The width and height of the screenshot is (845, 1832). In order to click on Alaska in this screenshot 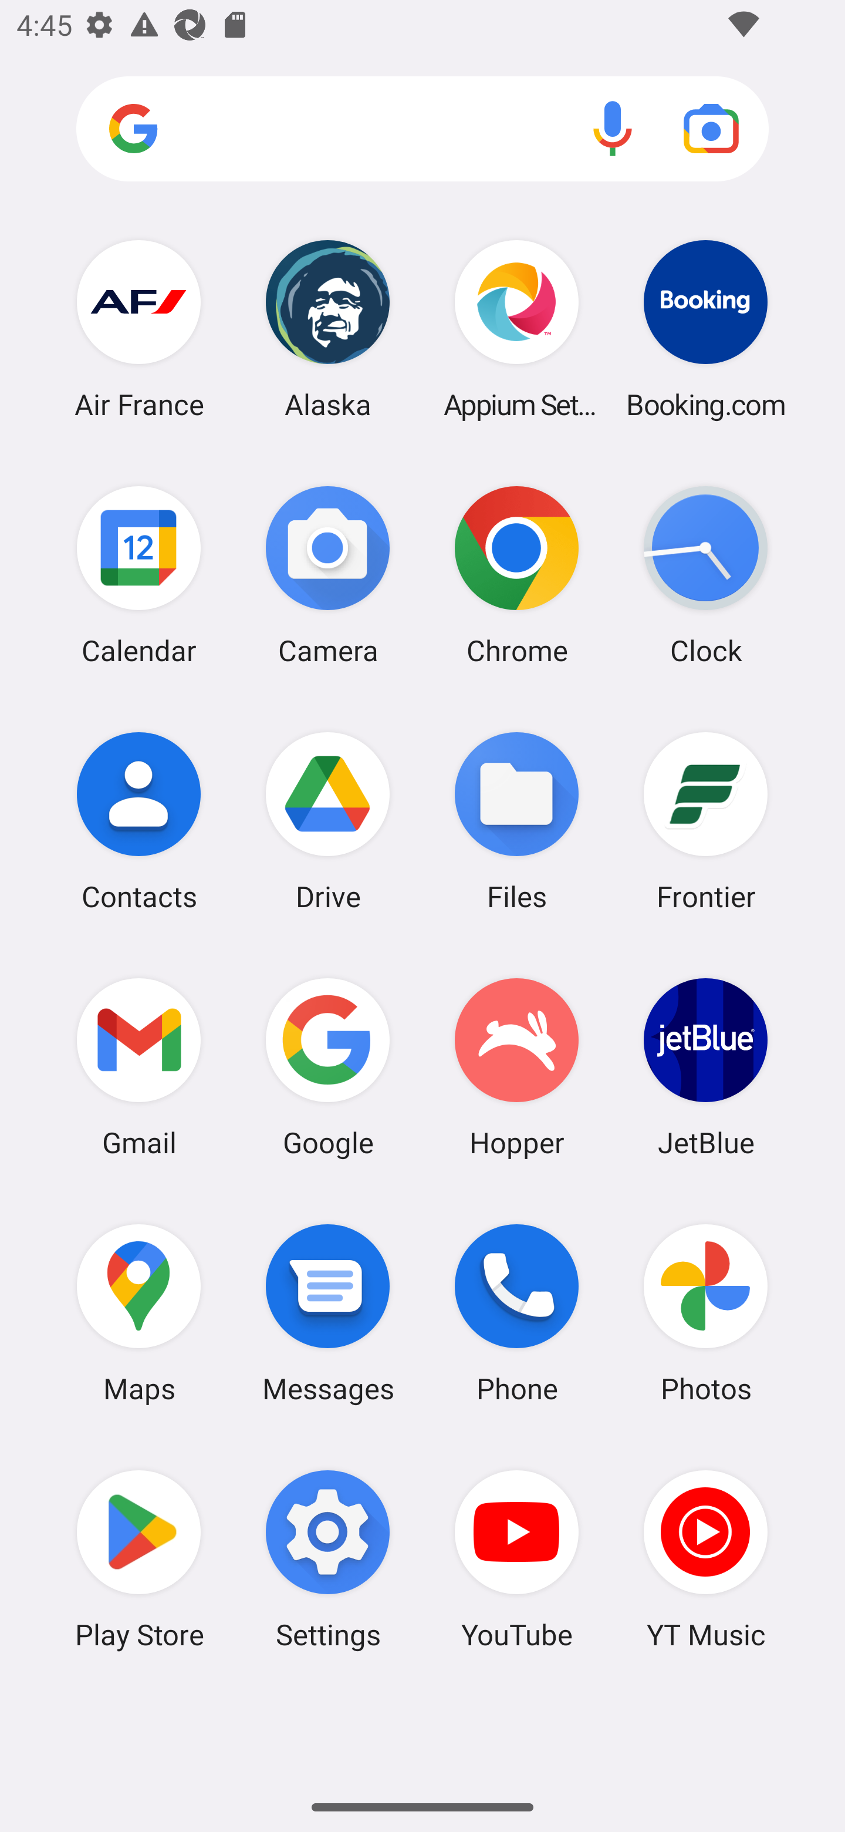, I will do `click(327, 329)`.